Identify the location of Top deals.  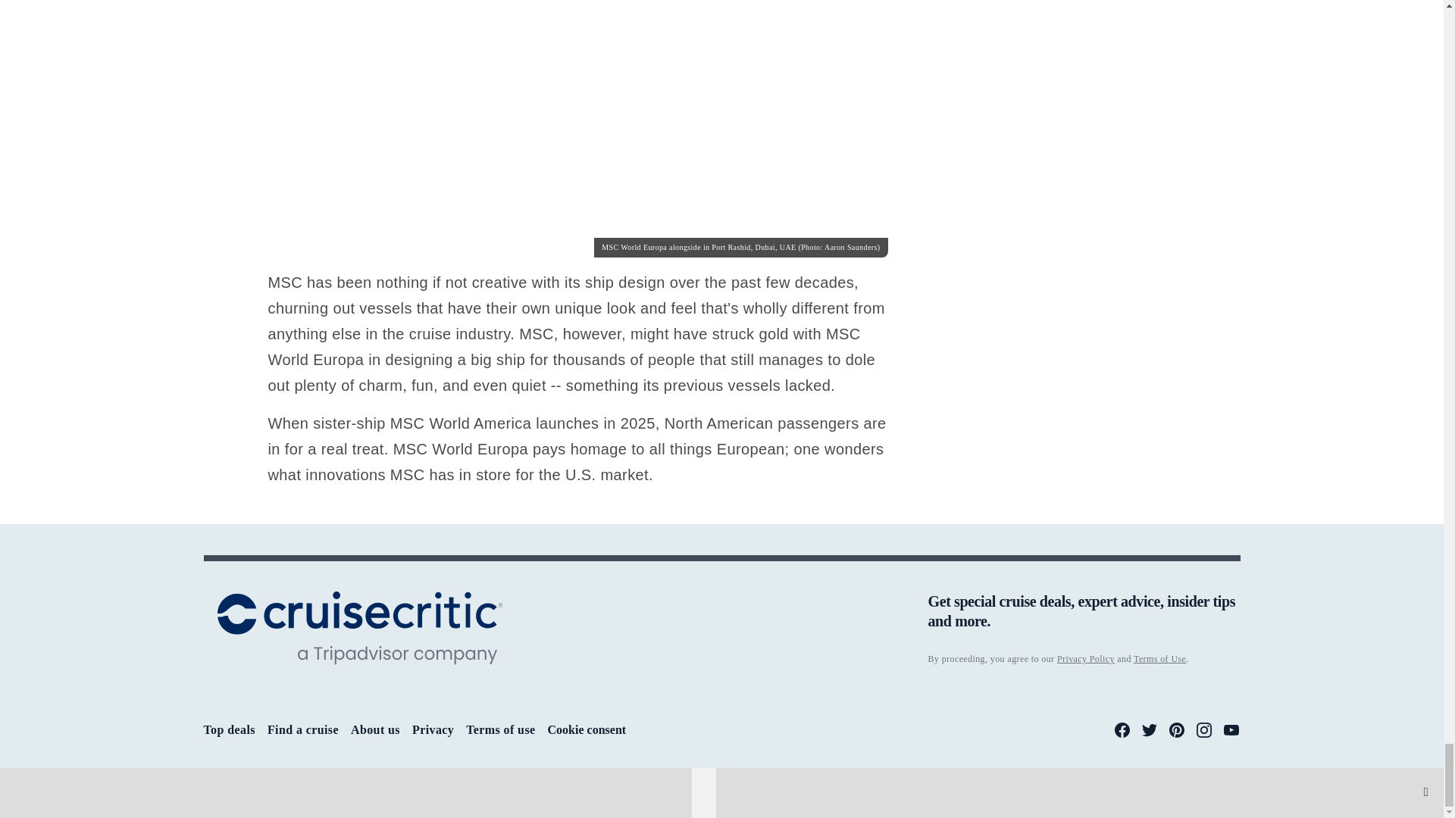
(229, 729).